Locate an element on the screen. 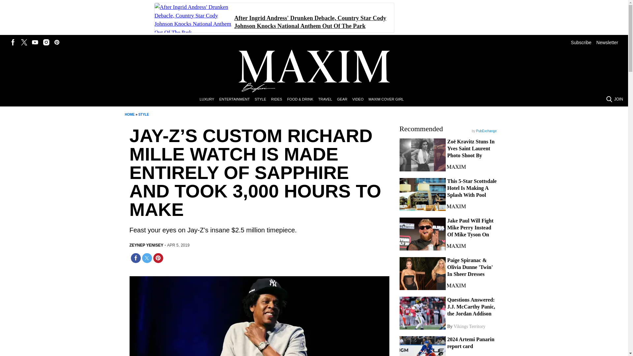 Image resolution: width=633 pixels, height=356 pixels. MAXIM COVER GIRL is located at coordinates (388, 100).